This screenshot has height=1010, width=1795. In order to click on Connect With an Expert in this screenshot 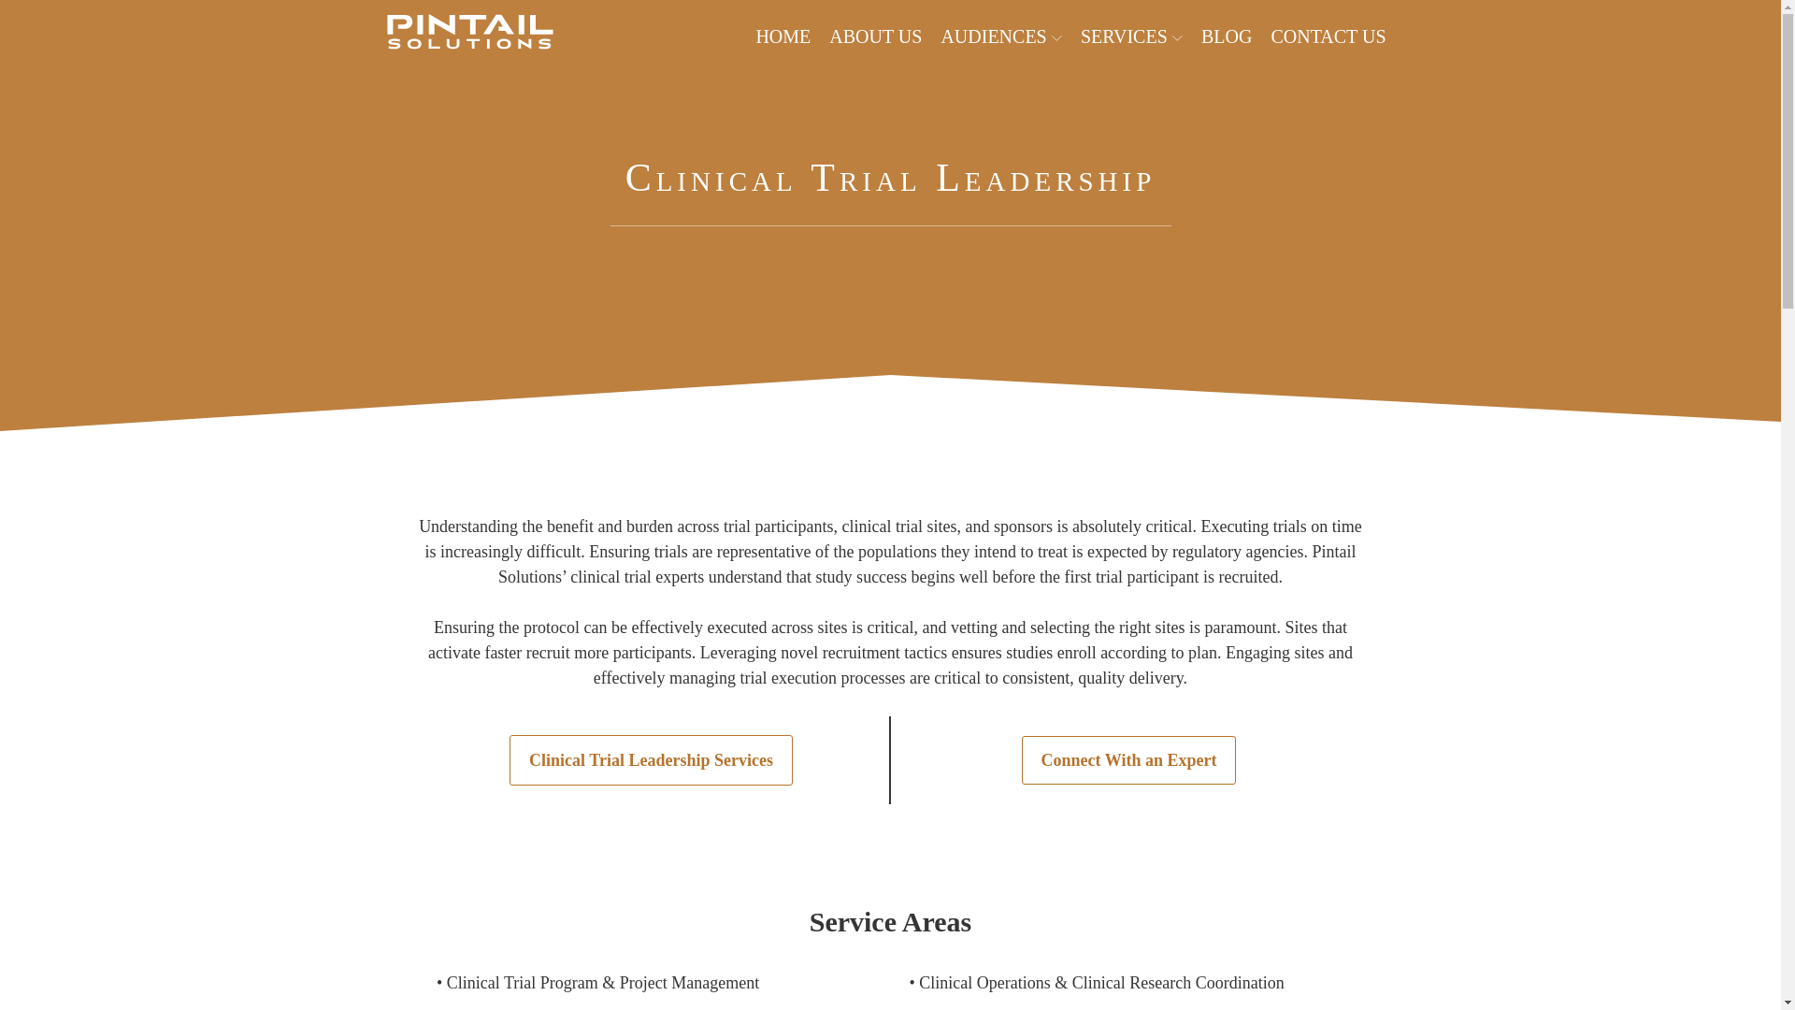, I will do `click(1128, 761)`.